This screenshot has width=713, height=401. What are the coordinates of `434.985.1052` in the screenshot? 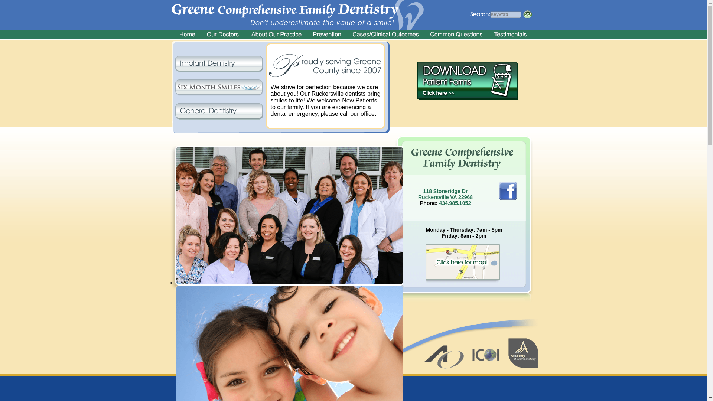 It's located at (313, 340).